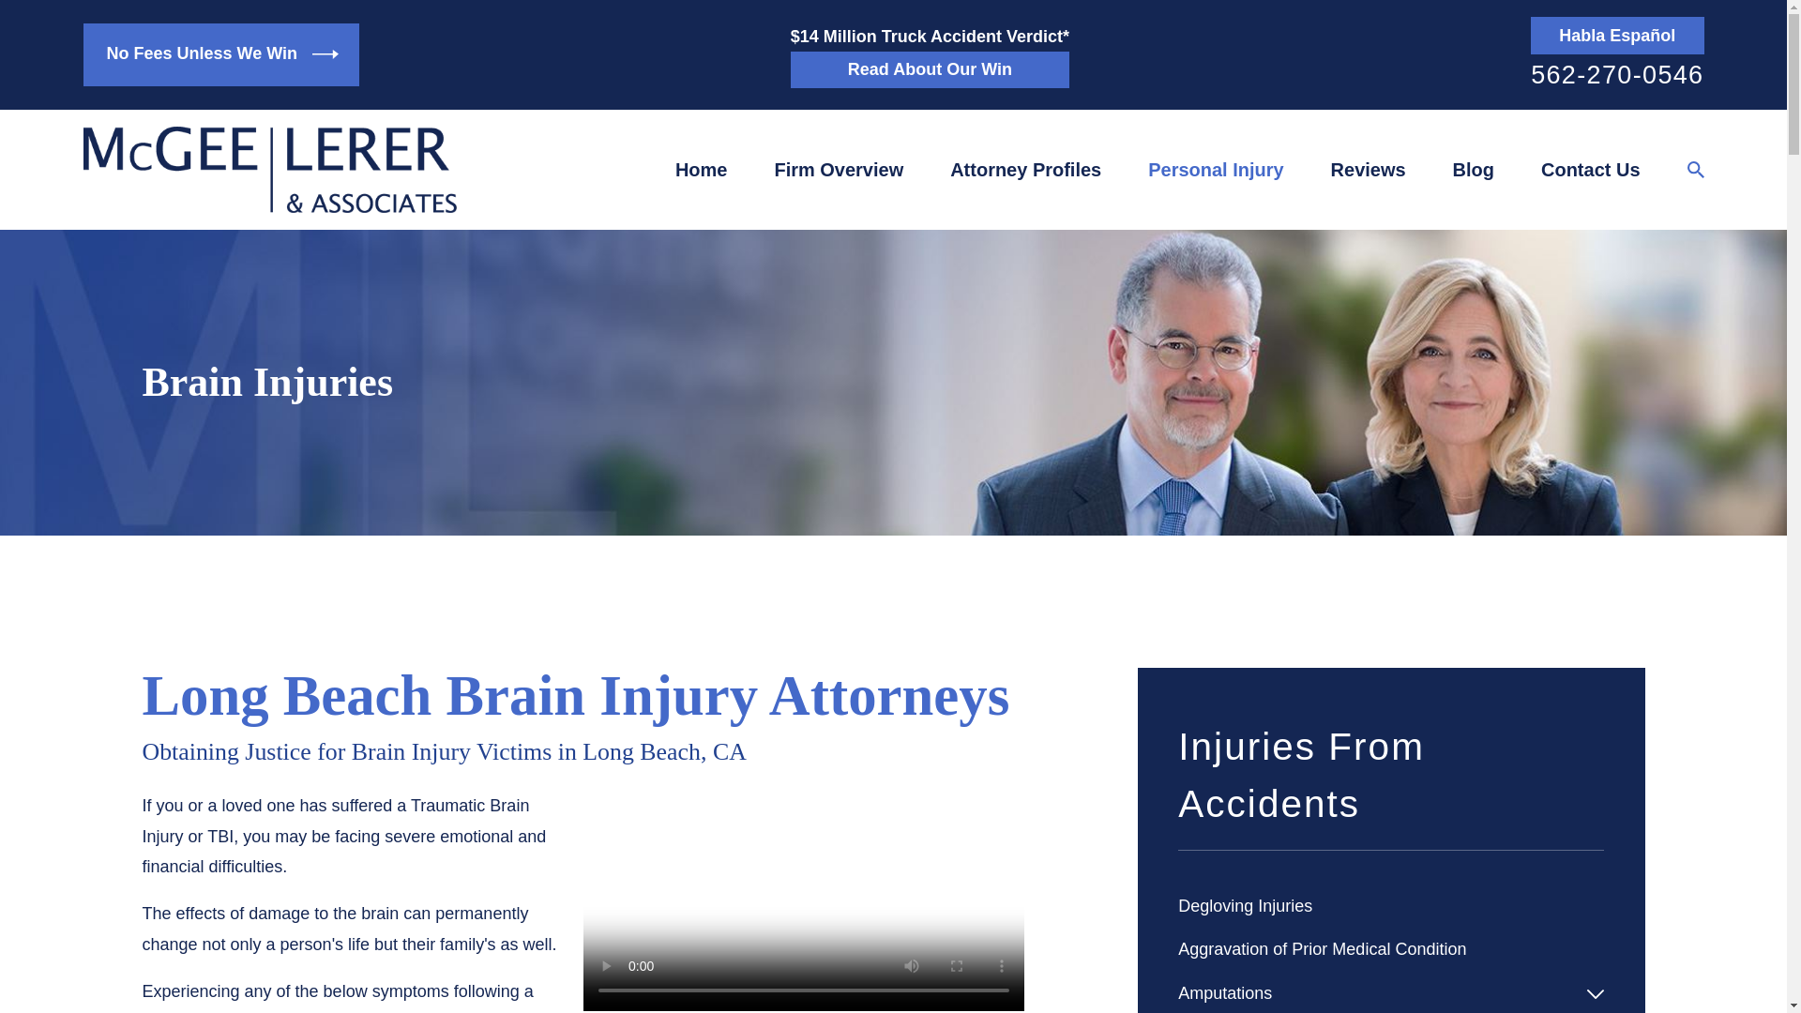 This screenshot has height=1013, width=1801. What do you see at coordinates (1595, 994) in the screenshot?
I see `Open child menu of Amputations` at bounding box center [1595, 994].